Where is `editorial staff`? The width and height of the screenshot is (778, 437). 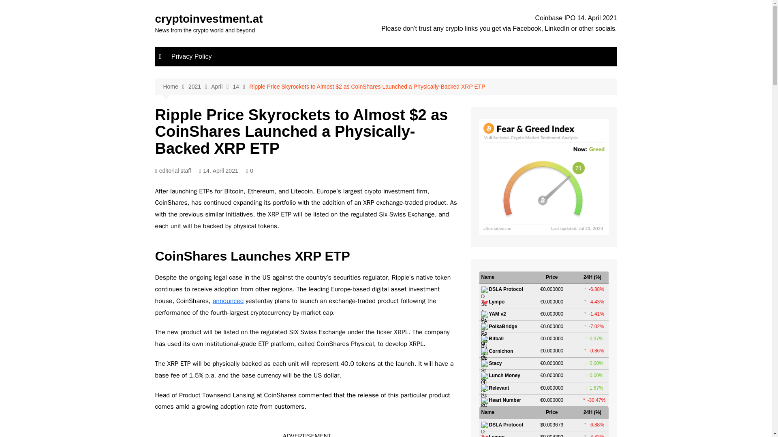
editorial staff is located at coordinates (173, 171).